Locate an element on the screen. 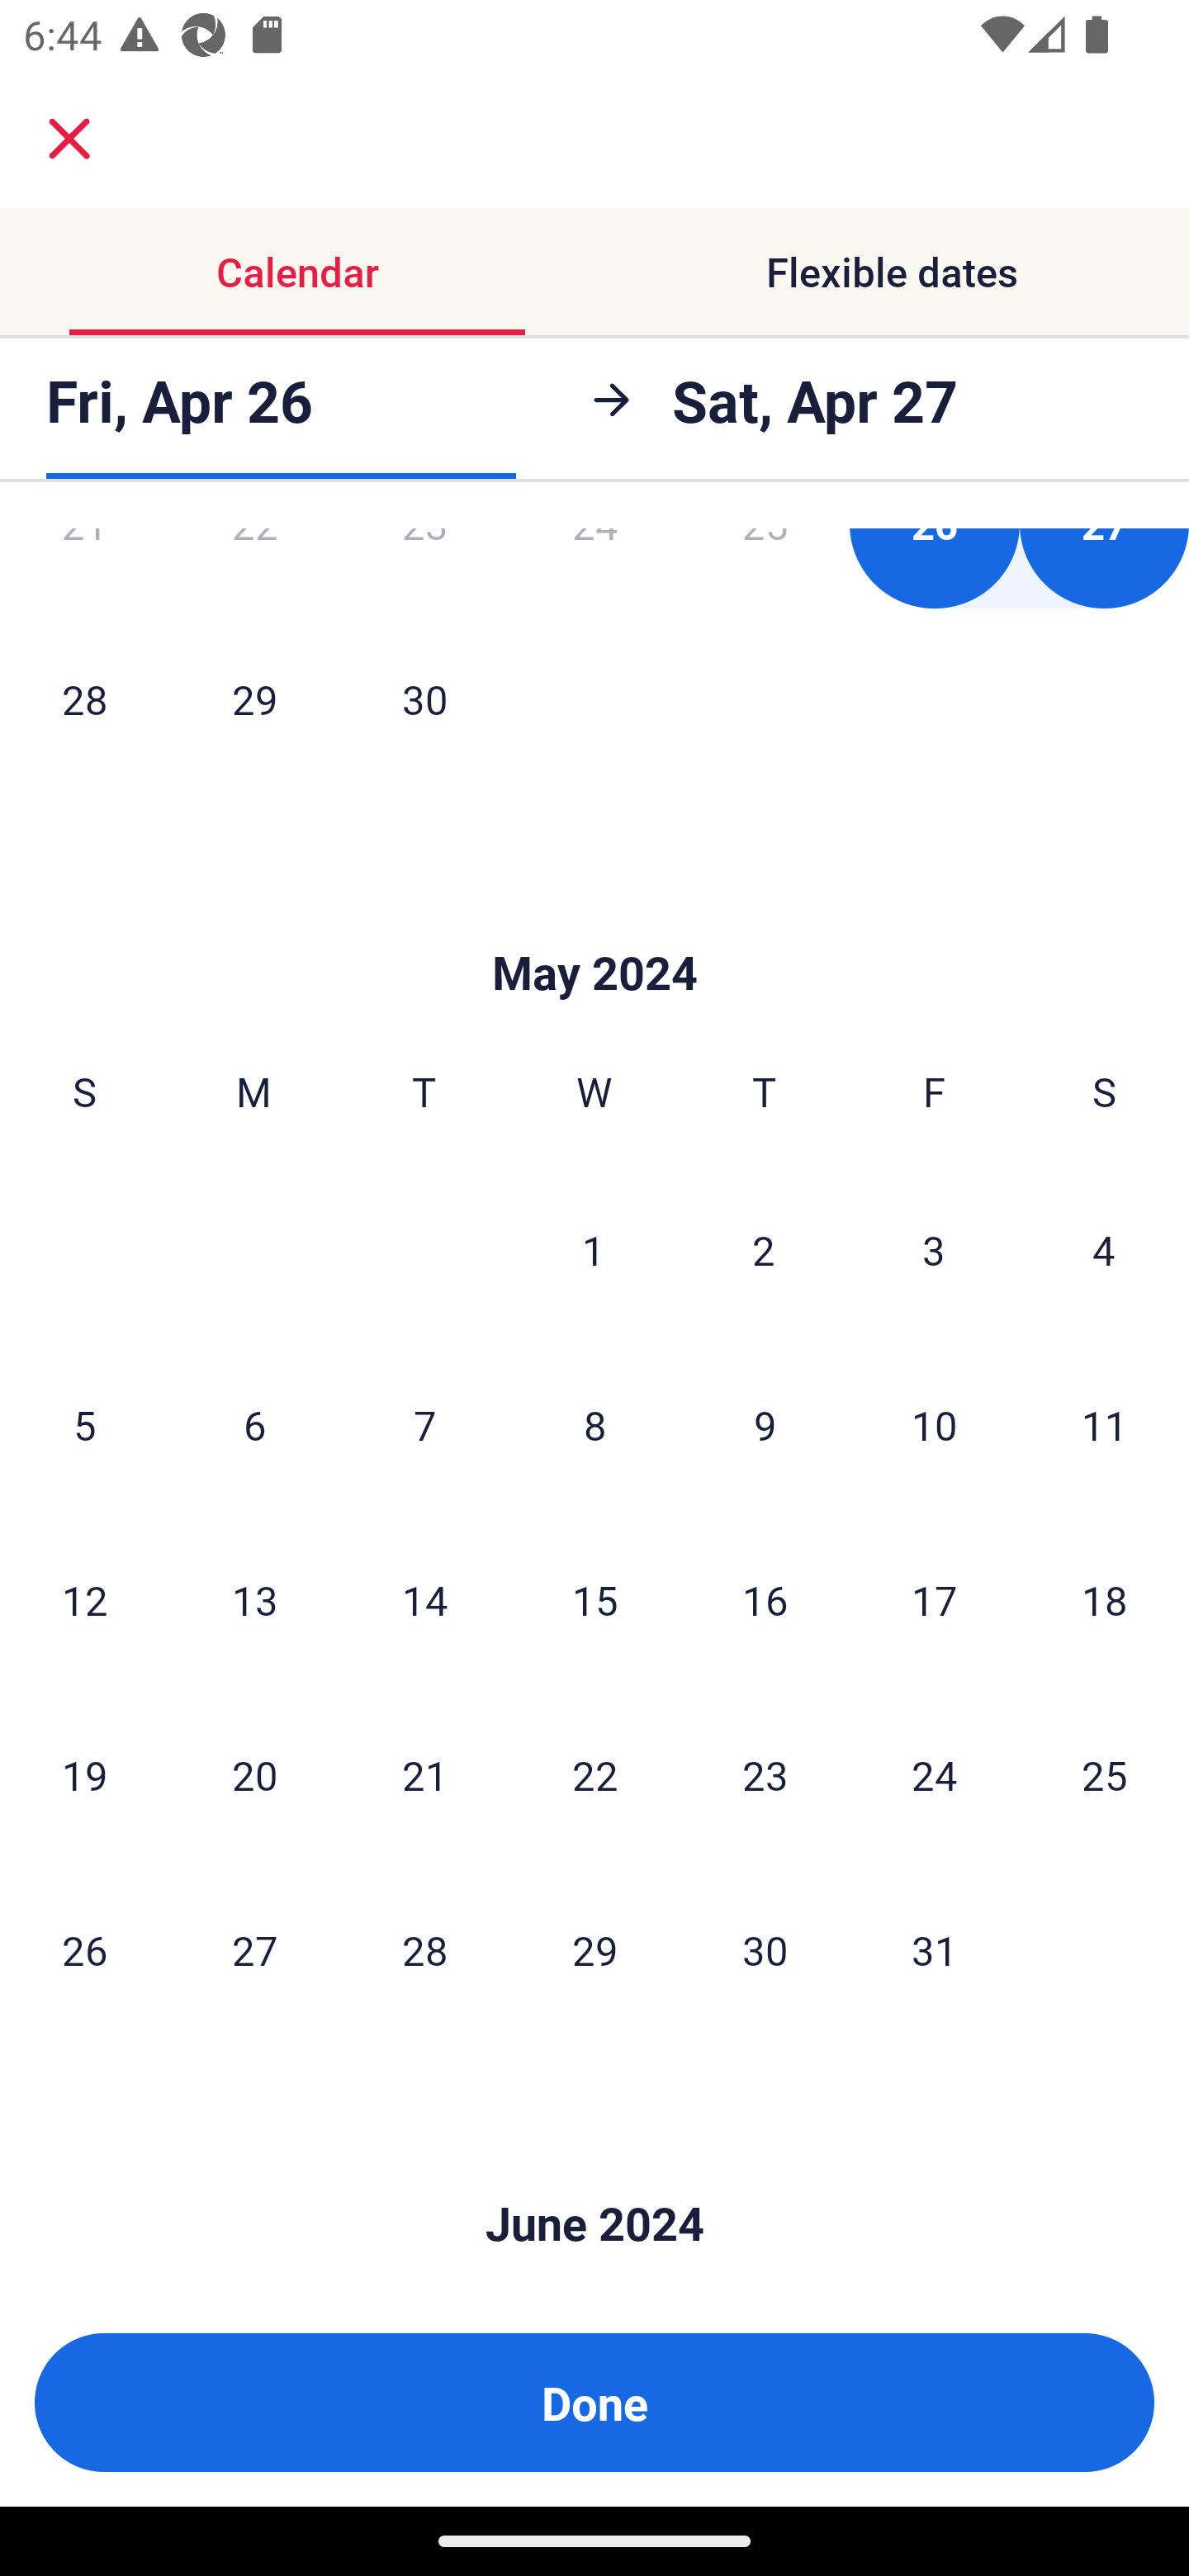 The image size is (1189, 2576). 31 Friday, May 31, 2024 is located at coordinates (935, 1949).